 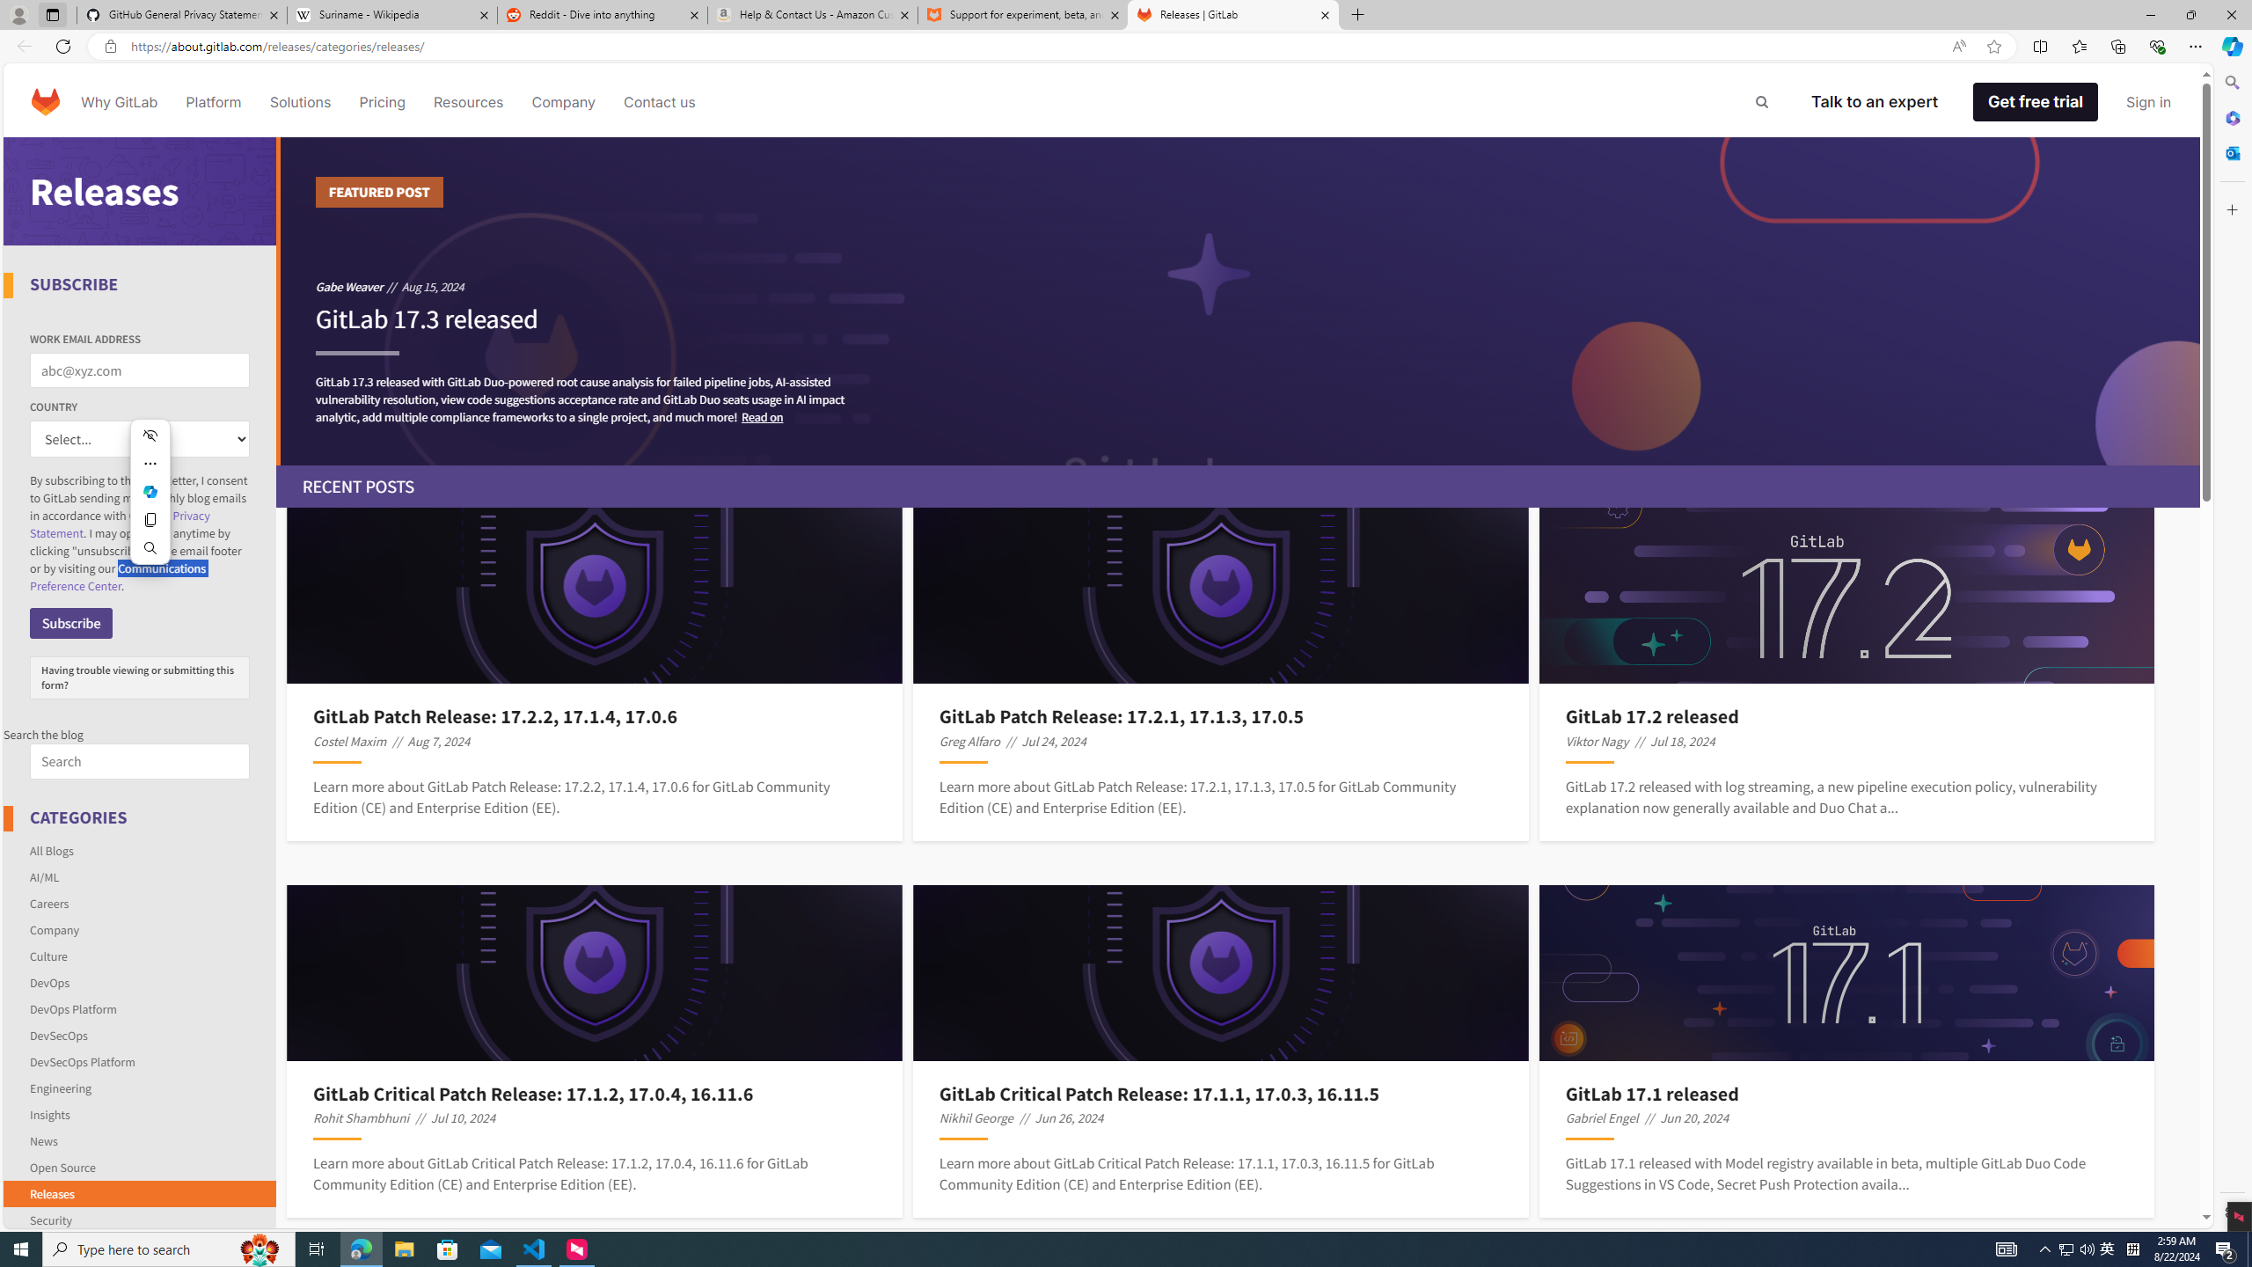 I want to click on Platform, so click(x=214, y=102).